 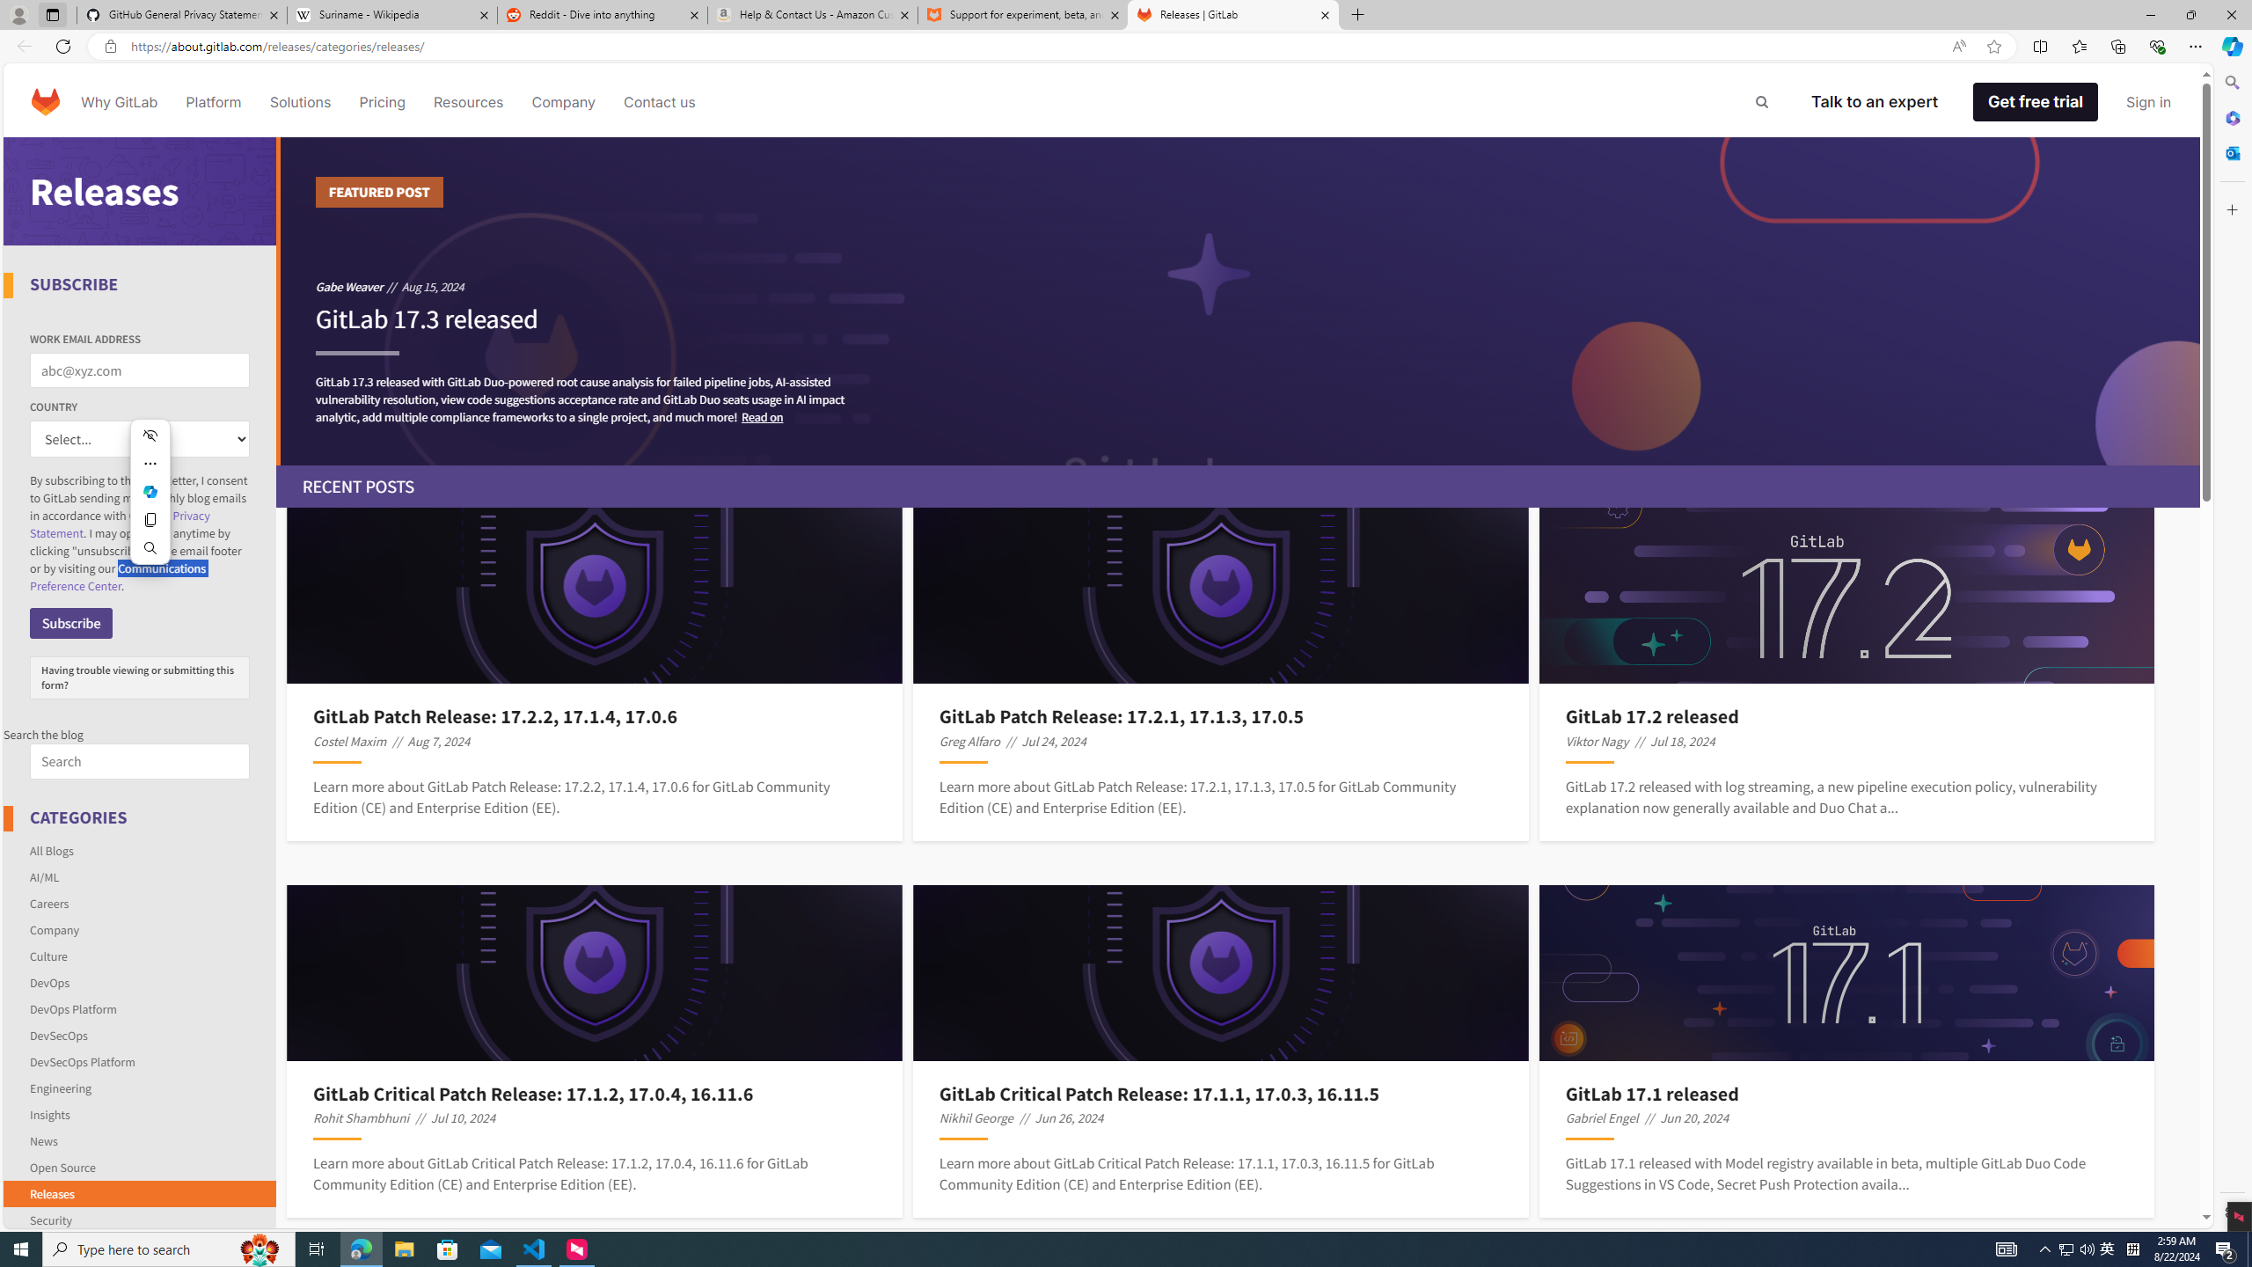 I want to click on Platform, so click(x=214, y=102).